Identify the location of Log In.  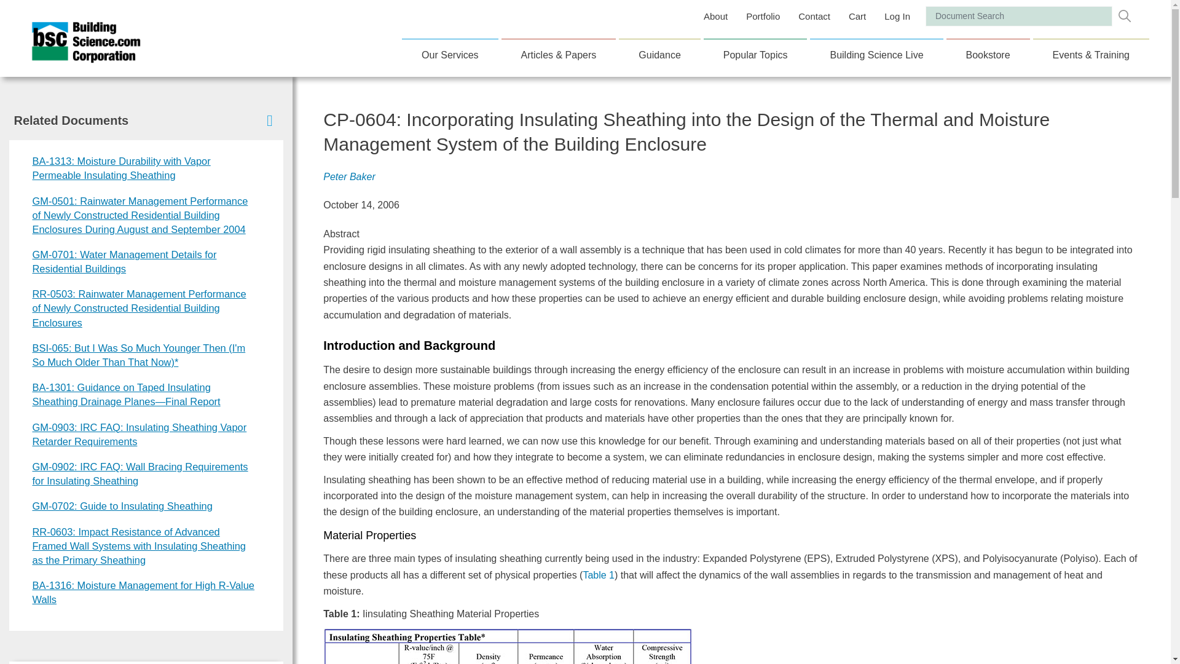
(897, 16).